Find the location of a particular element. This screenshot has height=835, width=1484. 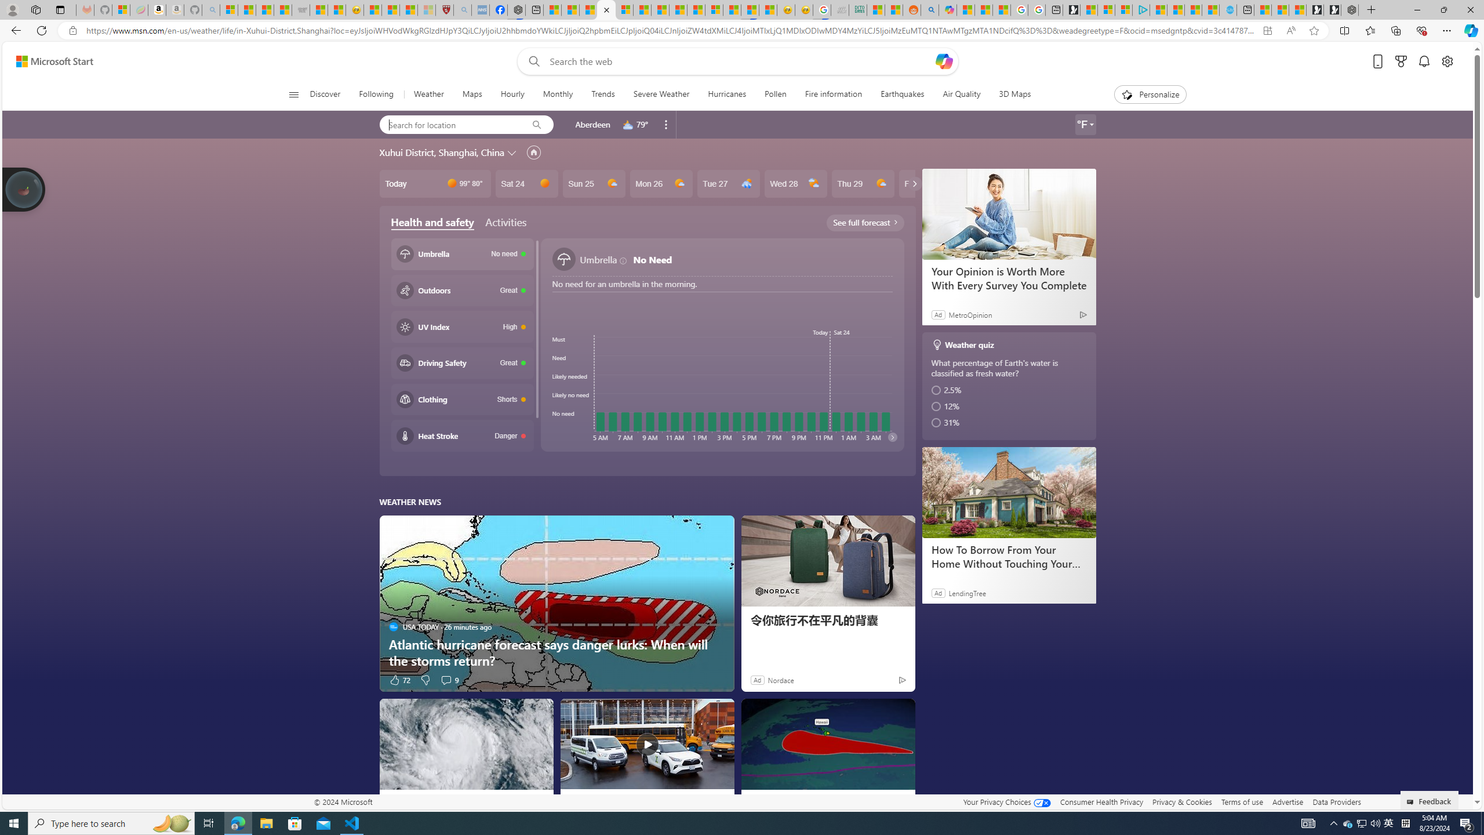

Microsoft rewards is located at coordinates (1401, 61).